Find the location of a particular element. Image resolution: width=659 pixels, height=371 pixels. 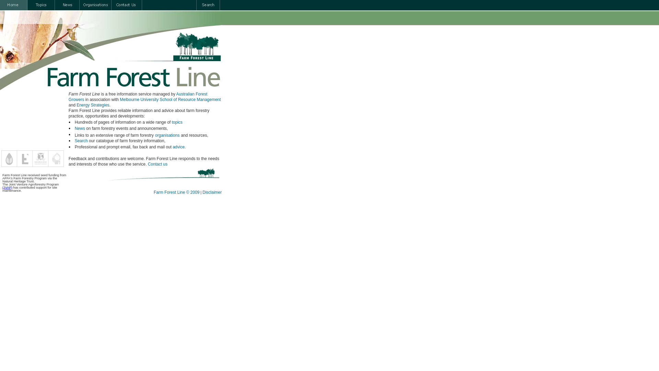

advice is located at coordinates (178, 147).